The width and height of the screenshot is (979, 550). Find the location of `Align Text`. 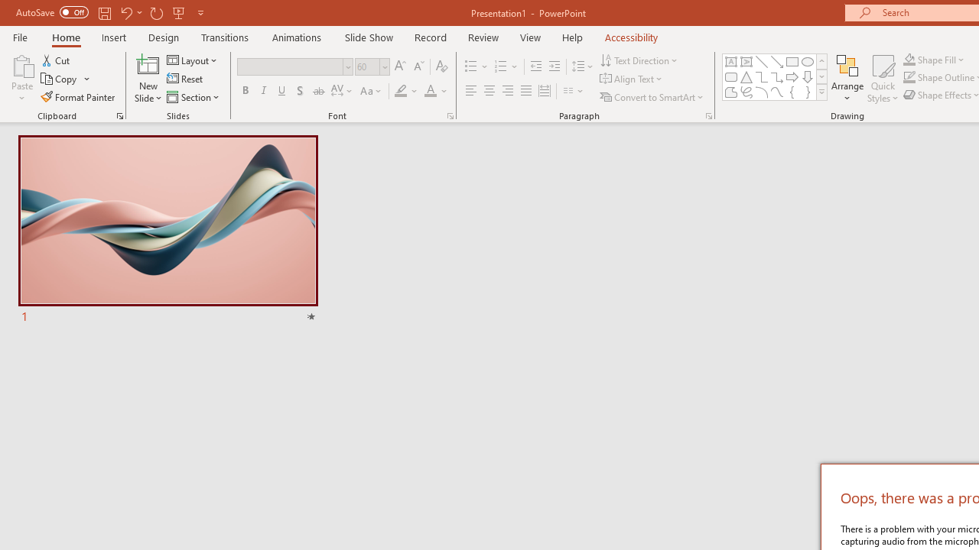

Align Text is located at coordinates (632, 79).